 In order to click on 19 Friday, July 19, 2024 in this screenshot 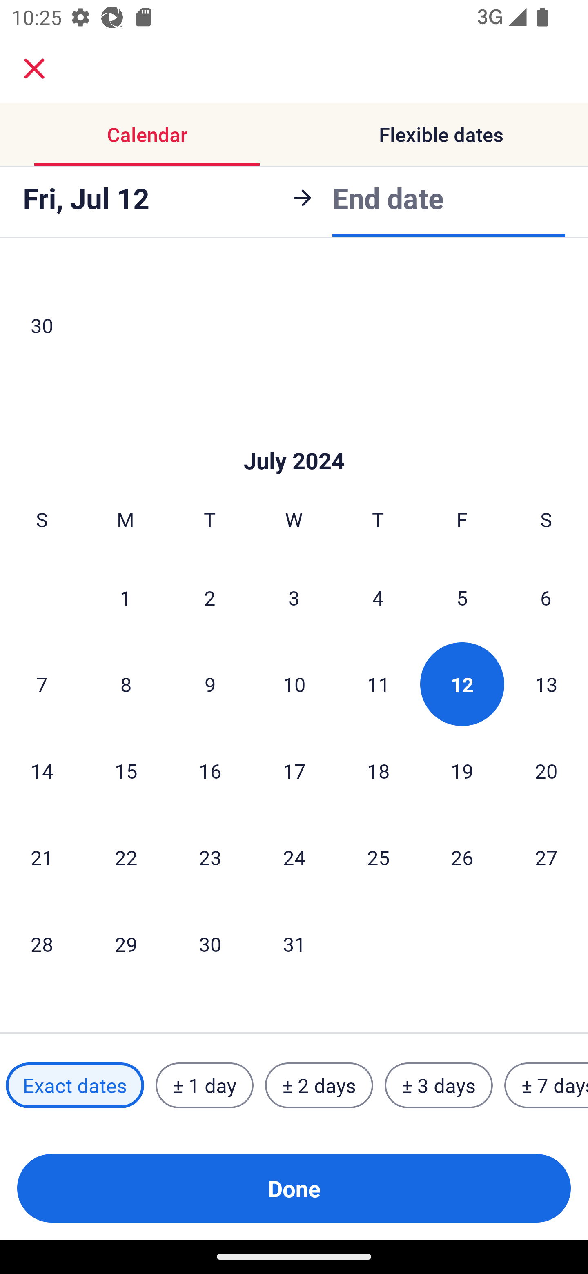, I will do `click(462, 771)`.